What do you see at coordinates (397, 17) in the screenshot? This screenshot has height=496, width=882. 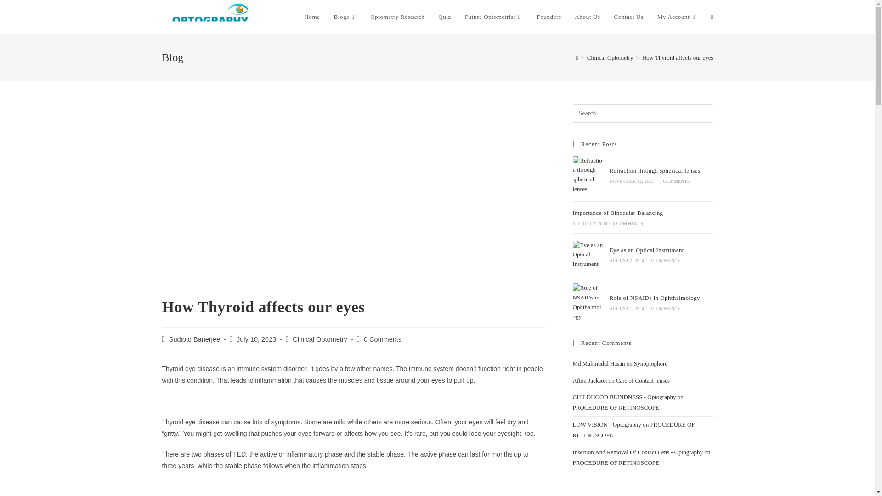 I see `Optometry Research` at bounding box center [397, 17].